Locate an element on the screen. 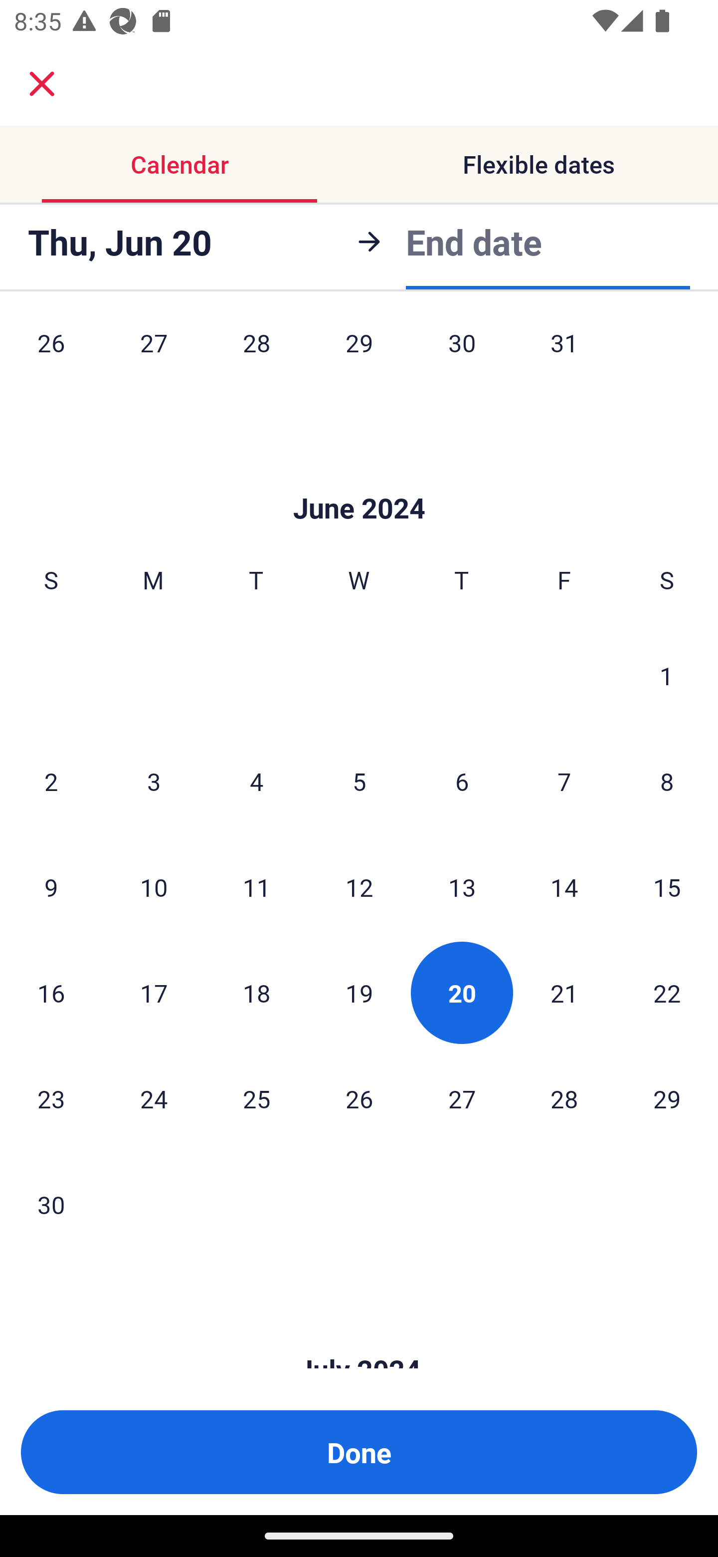 This screenshot has width=718, height=1557. 29 Wednesday, May 29, 2024 is located at coordinates (359, 356).